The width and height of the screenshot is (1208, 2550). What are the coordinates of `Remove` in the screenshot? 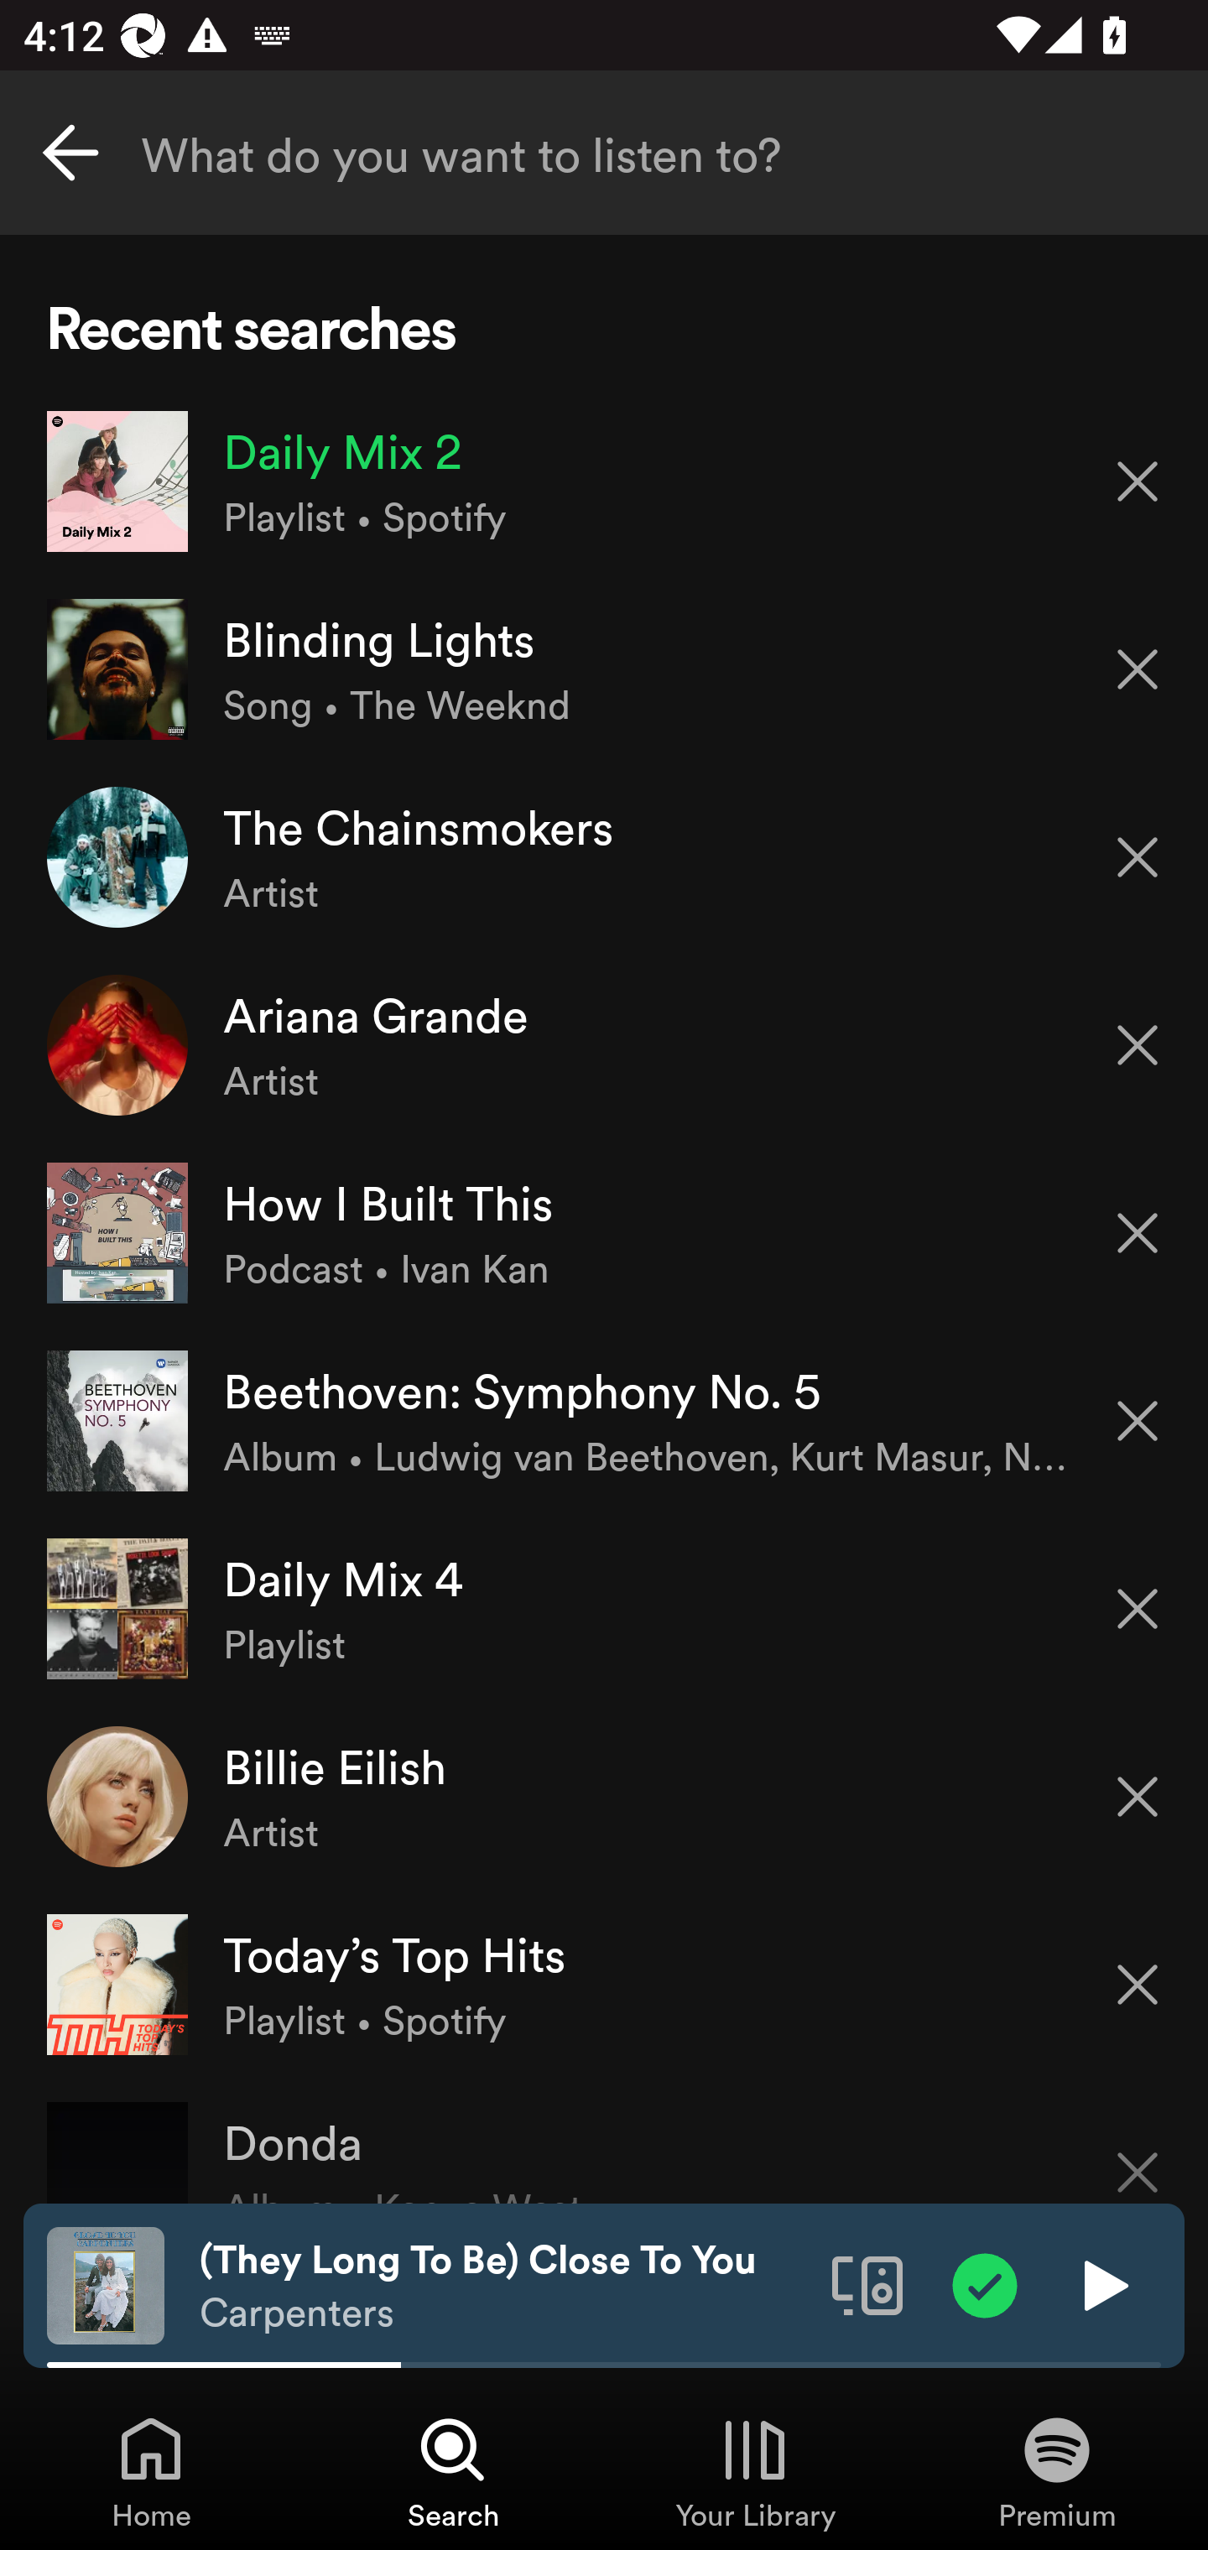 It's located at (1138, 1609).